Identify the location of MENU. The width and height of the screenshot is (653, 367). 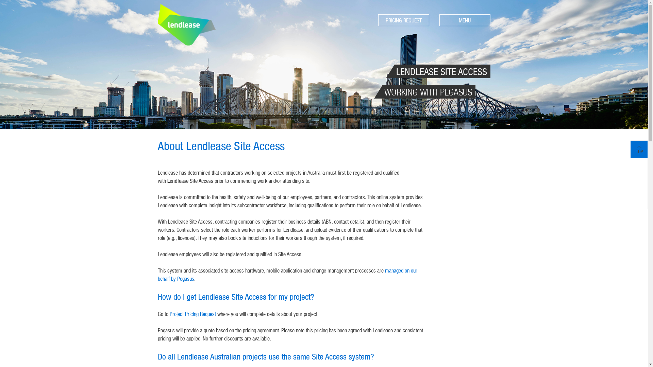
(465, 20).